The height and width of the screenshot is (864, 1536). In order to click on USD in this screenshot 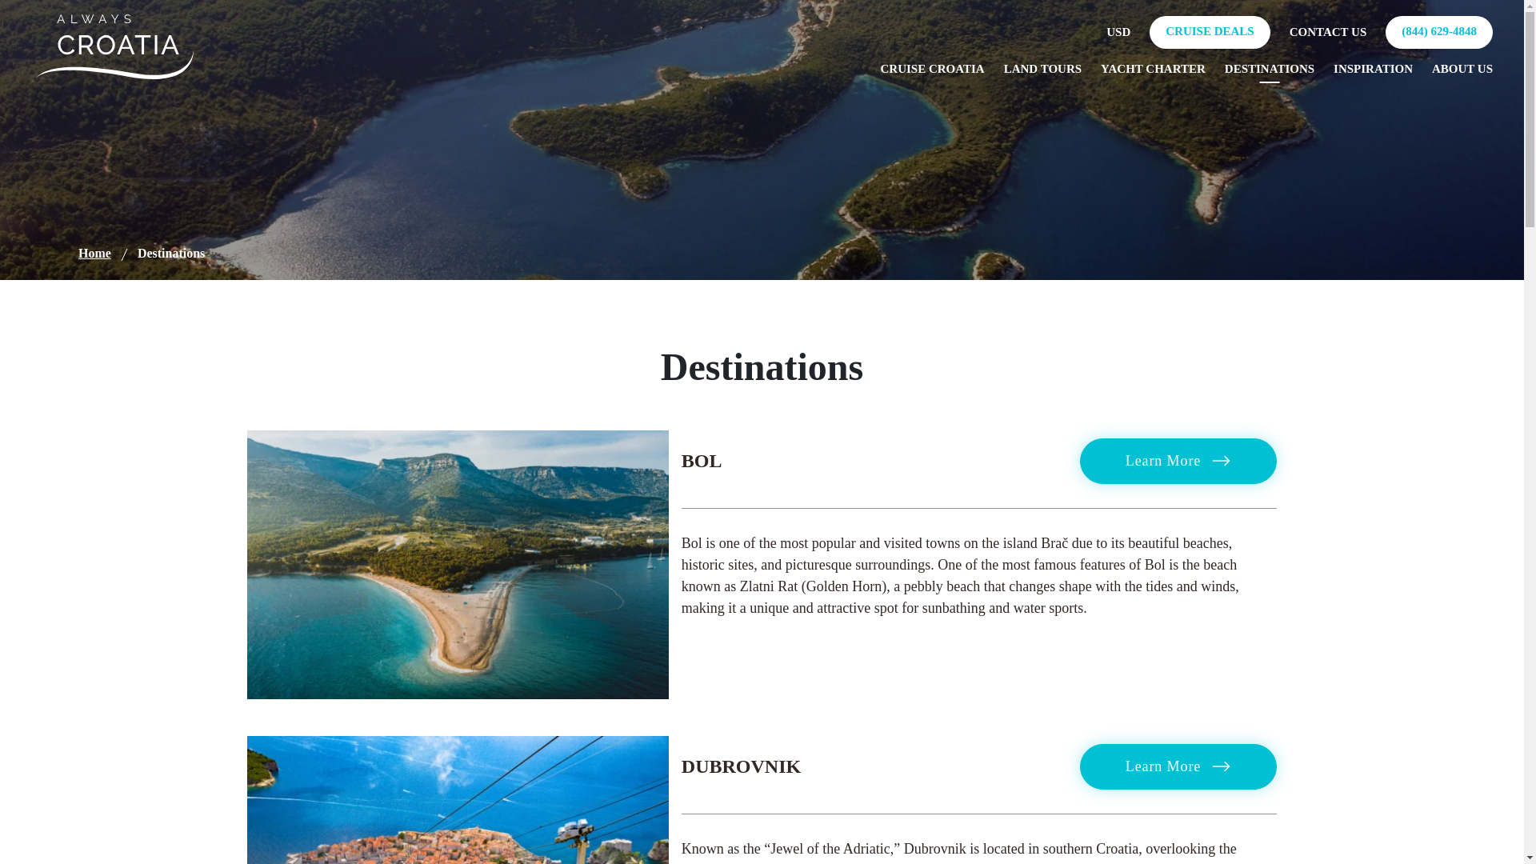, I will do `click(1118, 32)`.